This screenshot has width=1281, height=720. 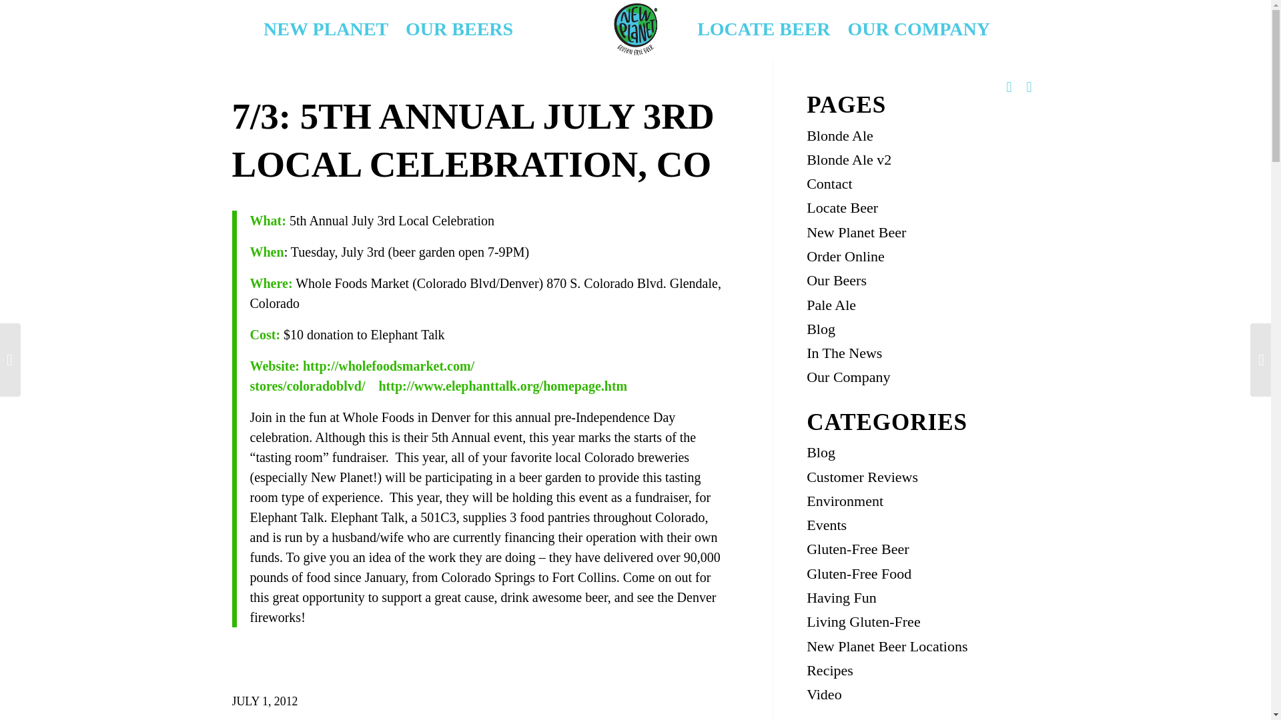 I want to click on Blonde Ale, so click(x=840, y=135).